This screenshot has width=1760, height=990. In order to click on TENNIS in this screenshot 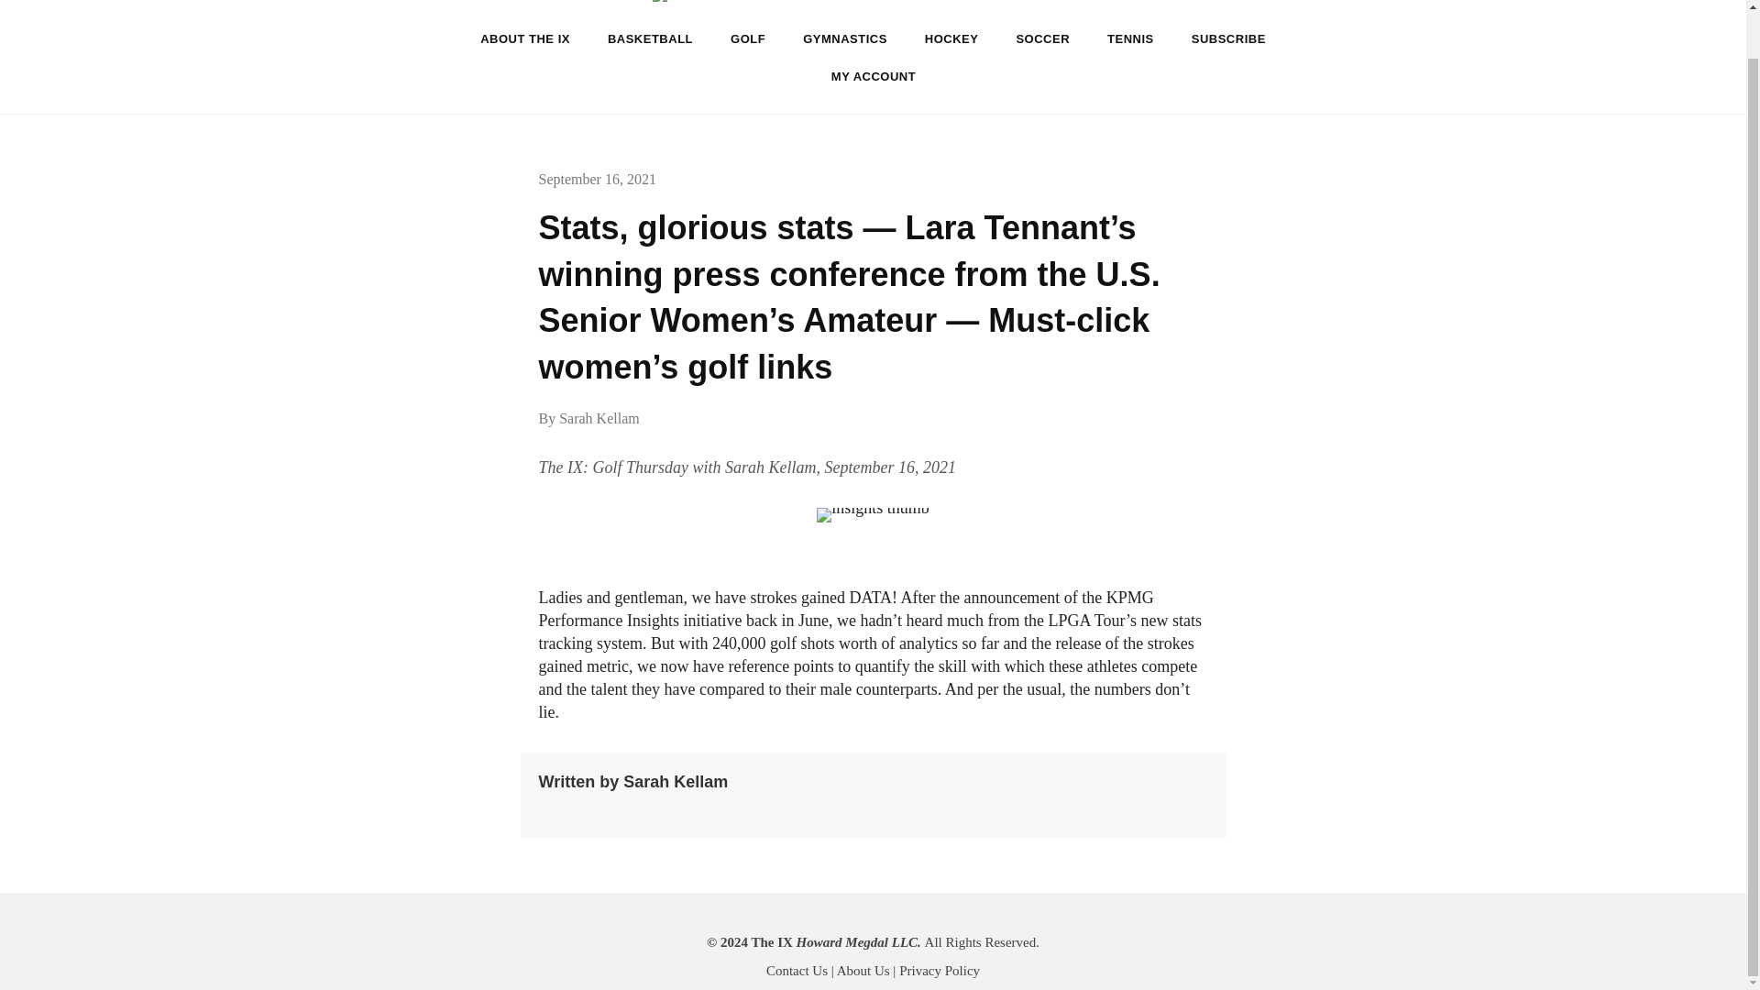, I will do `click(1130, 38)`.